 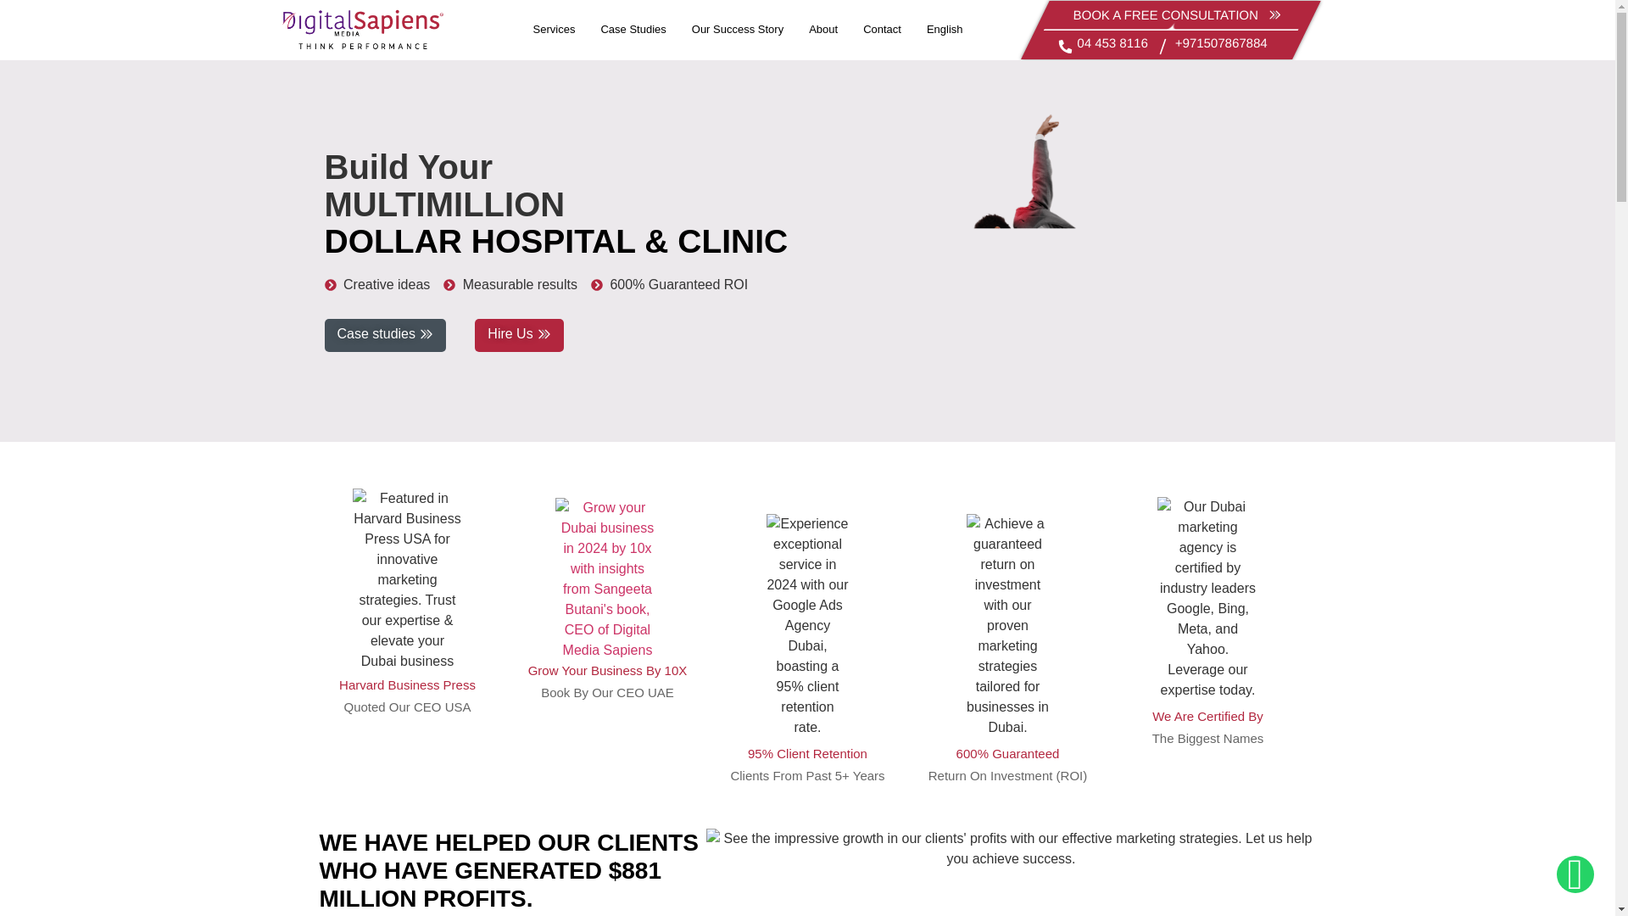 I want to click on Case Studies, so click(x=633, y=29).